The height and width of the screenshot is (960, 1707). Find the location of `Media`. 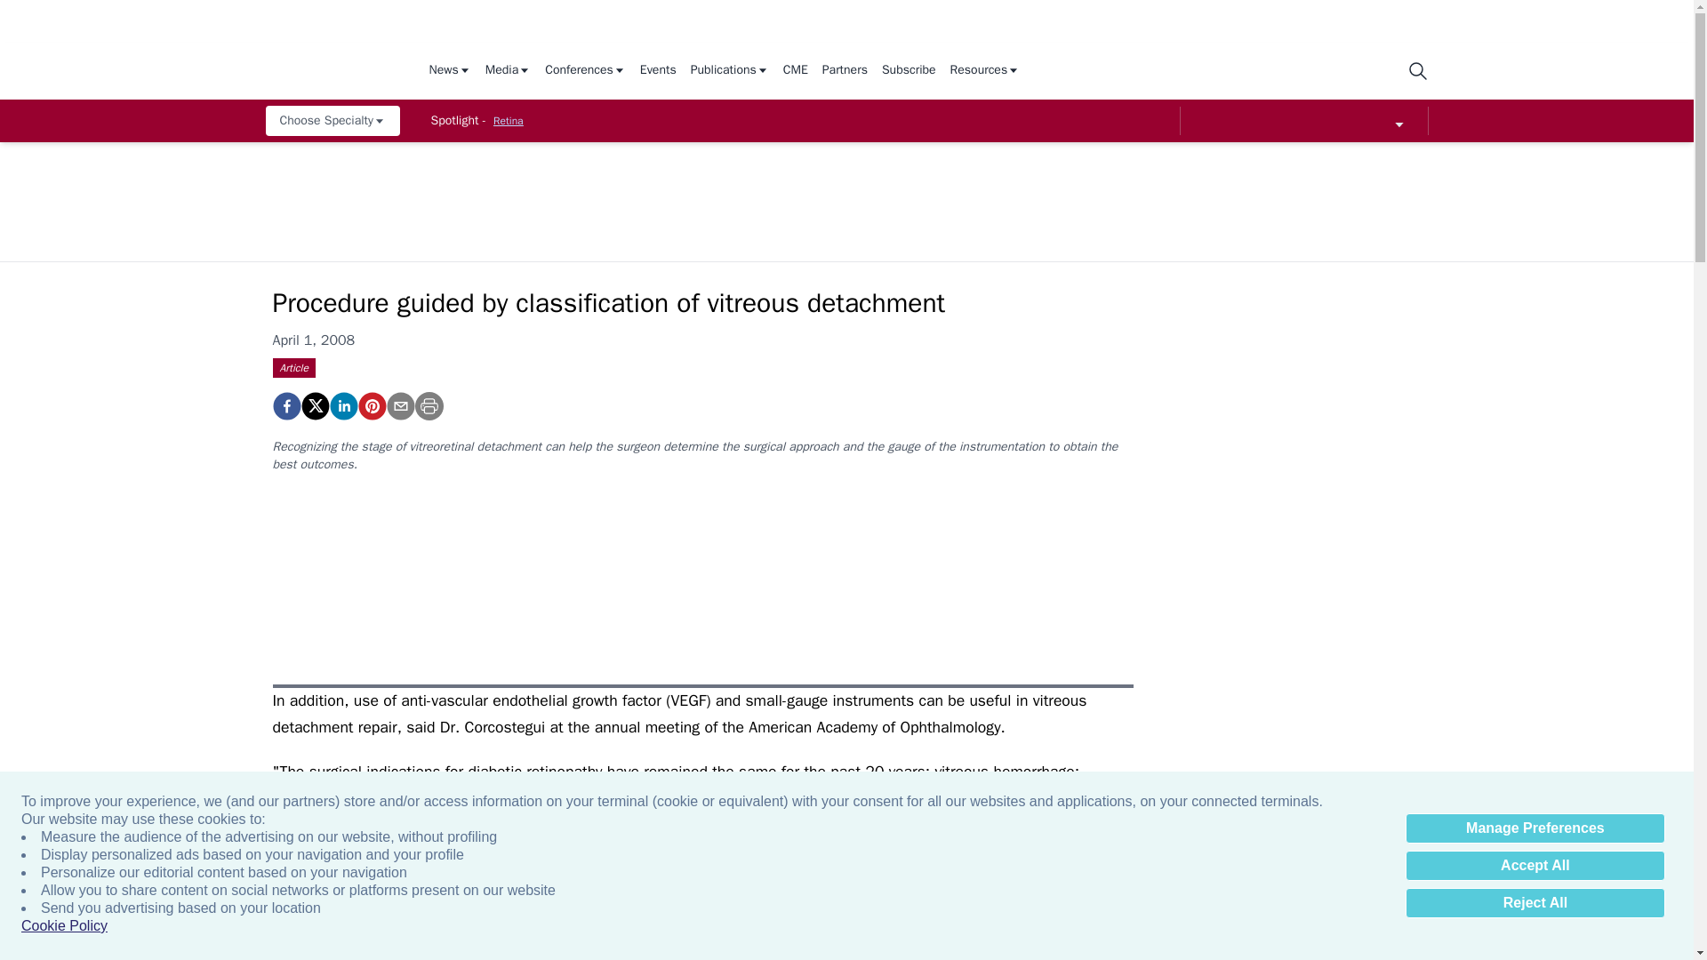

Media is located at coordinates (508, 71).